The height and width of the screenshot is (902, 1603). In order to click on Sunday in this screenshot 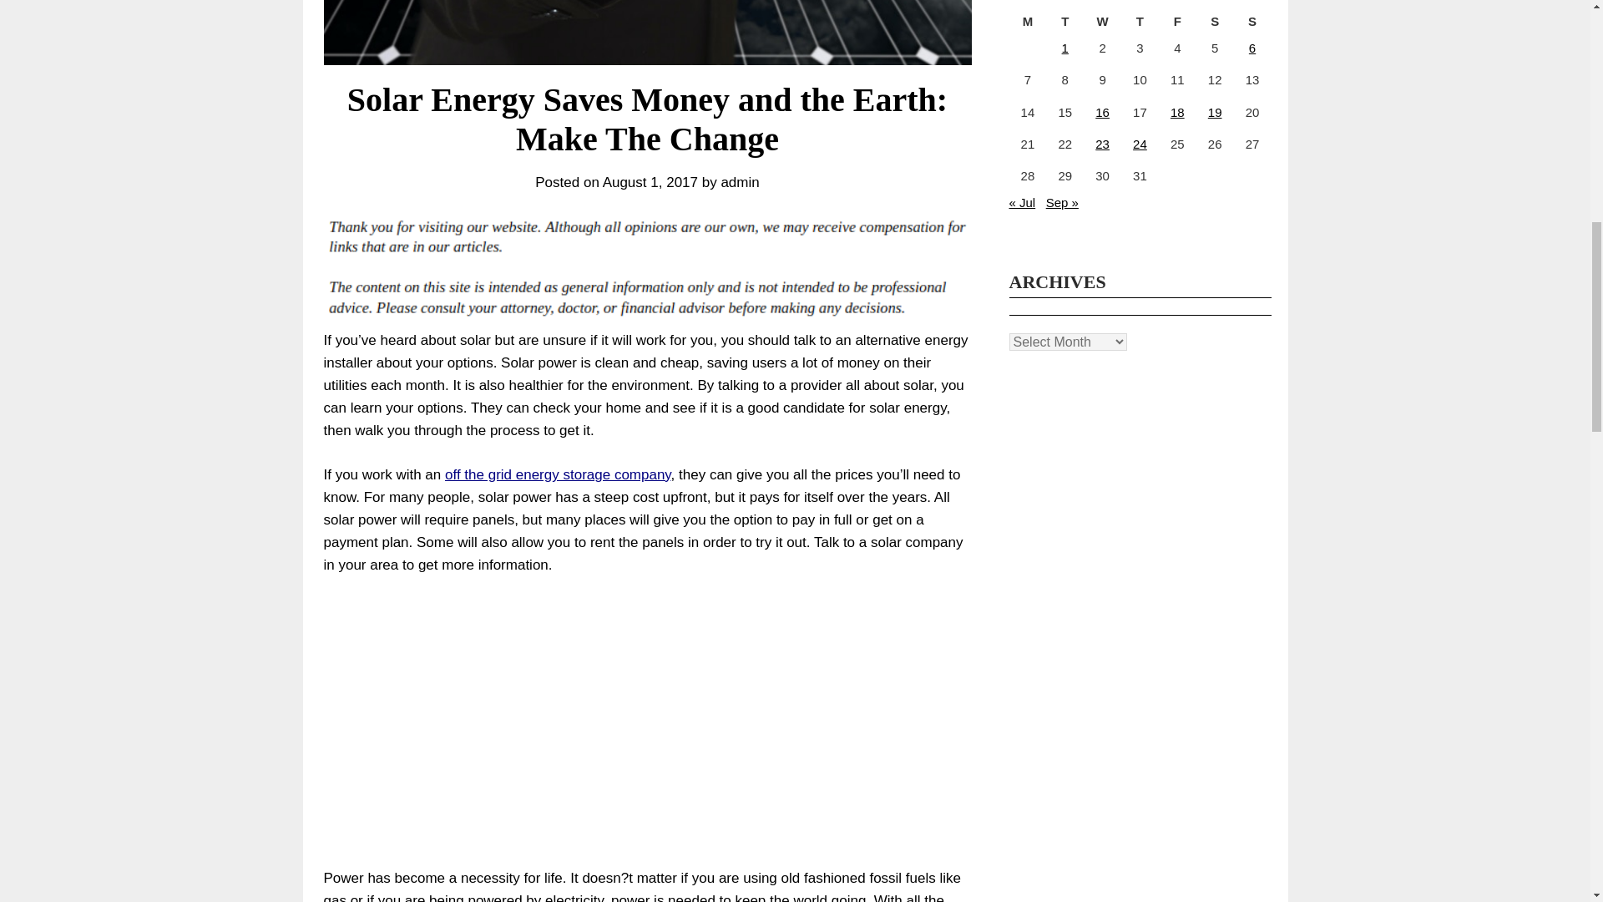, I will do `click(1252, 22)`.